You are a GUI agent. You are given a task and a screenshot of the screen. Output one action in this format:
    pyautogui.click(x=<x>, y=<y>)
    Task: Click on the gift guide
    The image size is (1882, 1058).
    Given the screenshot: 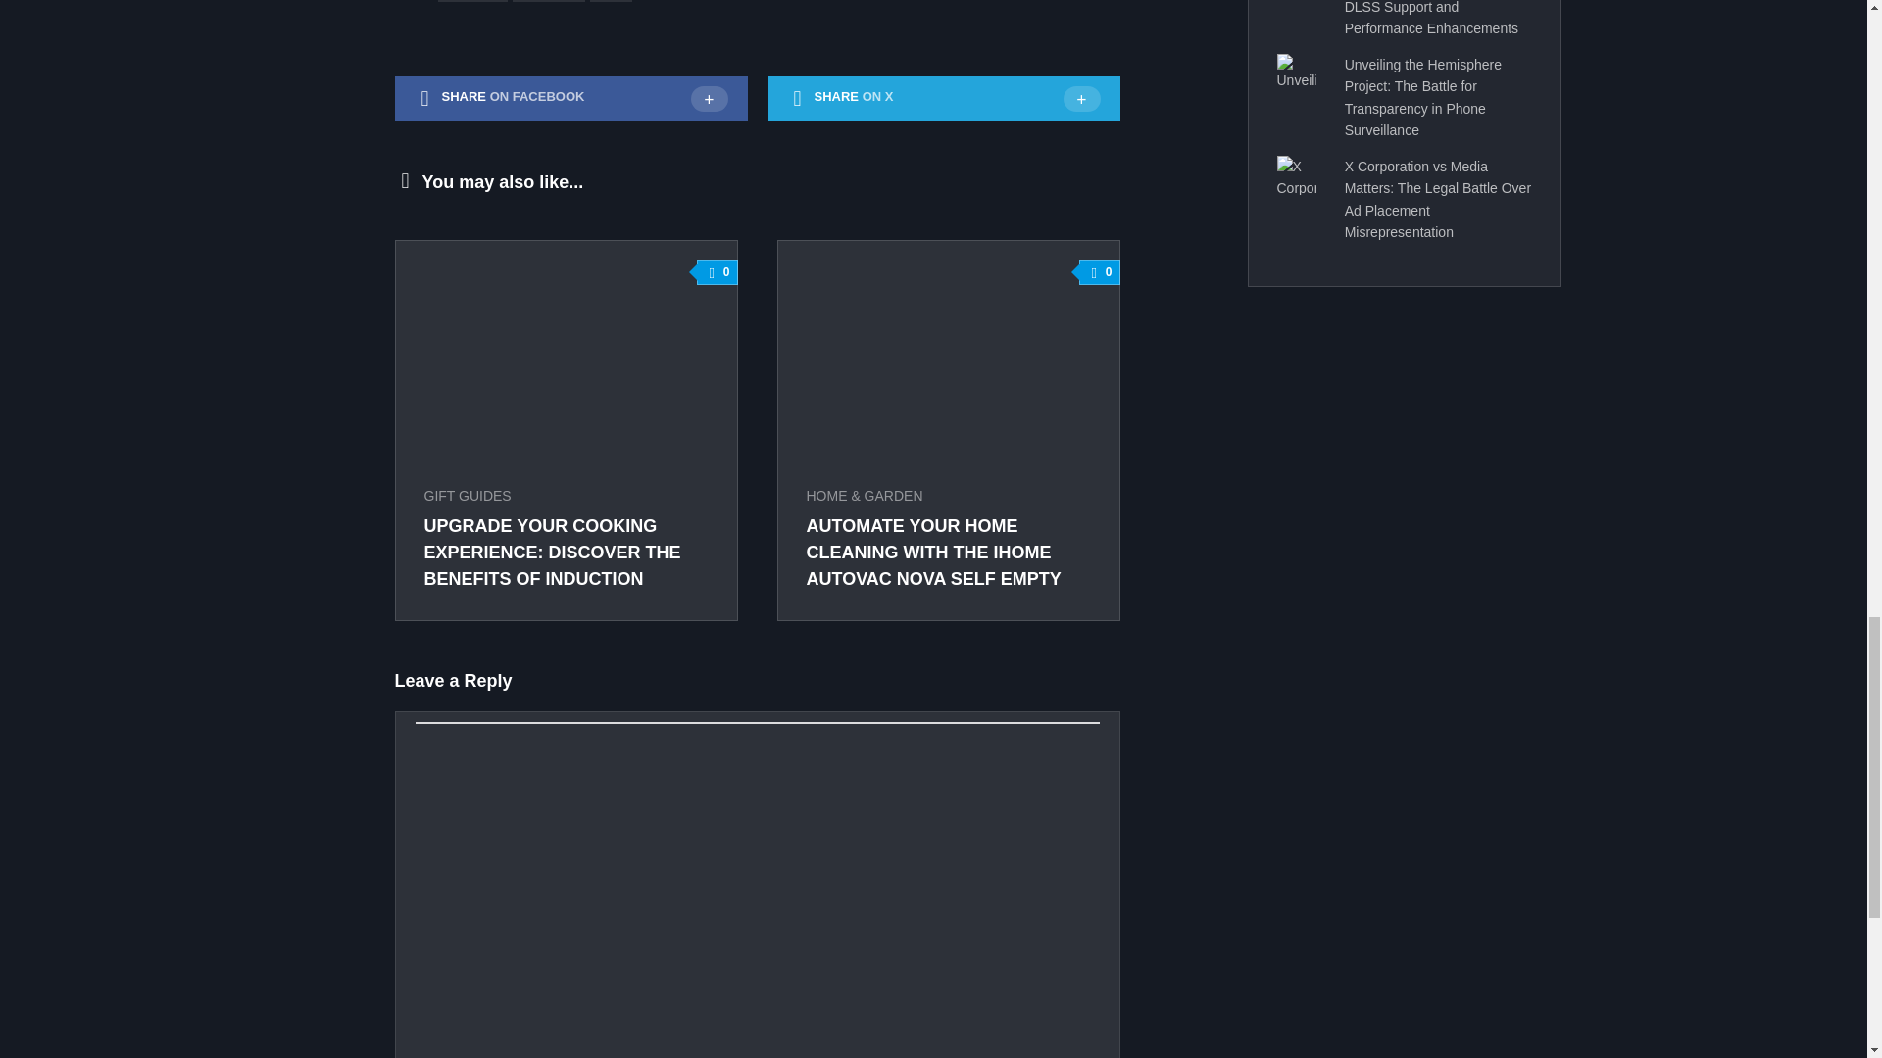 What is the action you would take?
    pyautogui.click(x=472, y=2)
    